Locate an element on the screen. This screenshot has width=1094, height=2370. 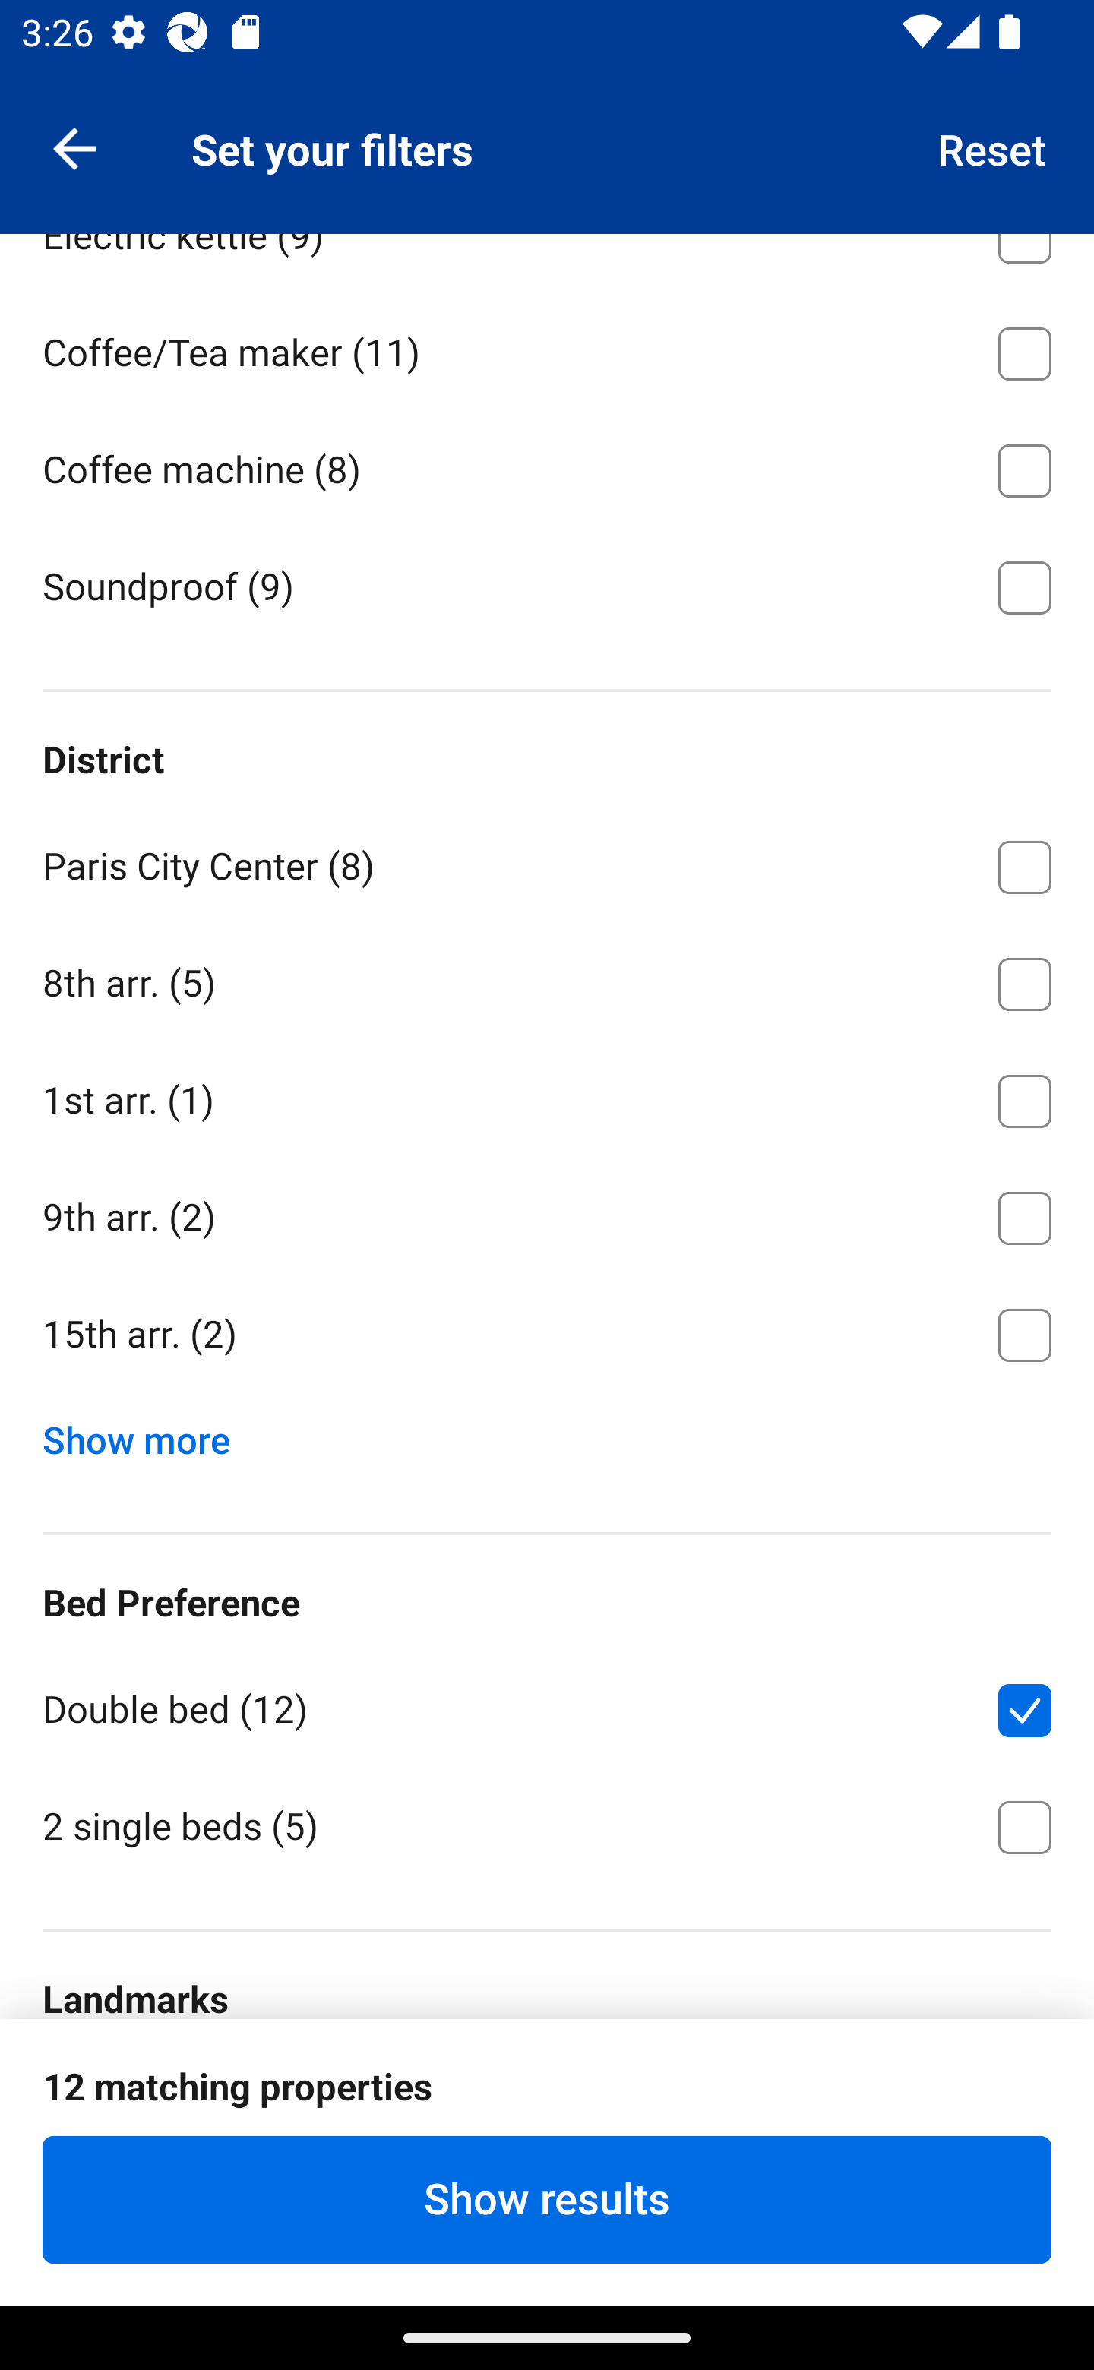
Coffee machine ⁦(8) is located at coordinates (547, 465).